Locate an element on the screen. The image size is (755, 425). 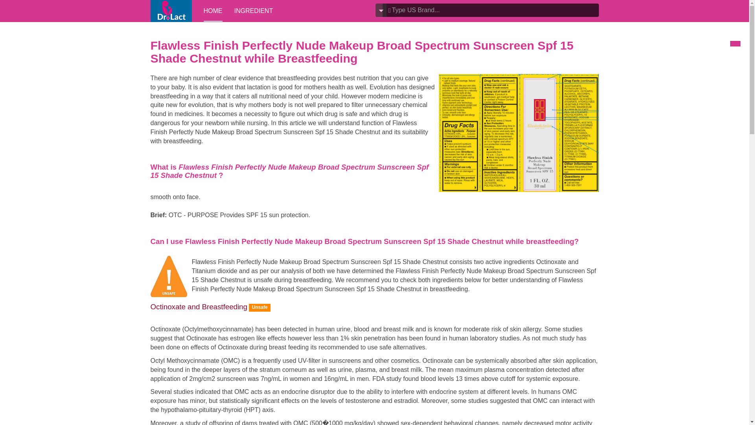
Back to Top is located at coordinates (735, 43).